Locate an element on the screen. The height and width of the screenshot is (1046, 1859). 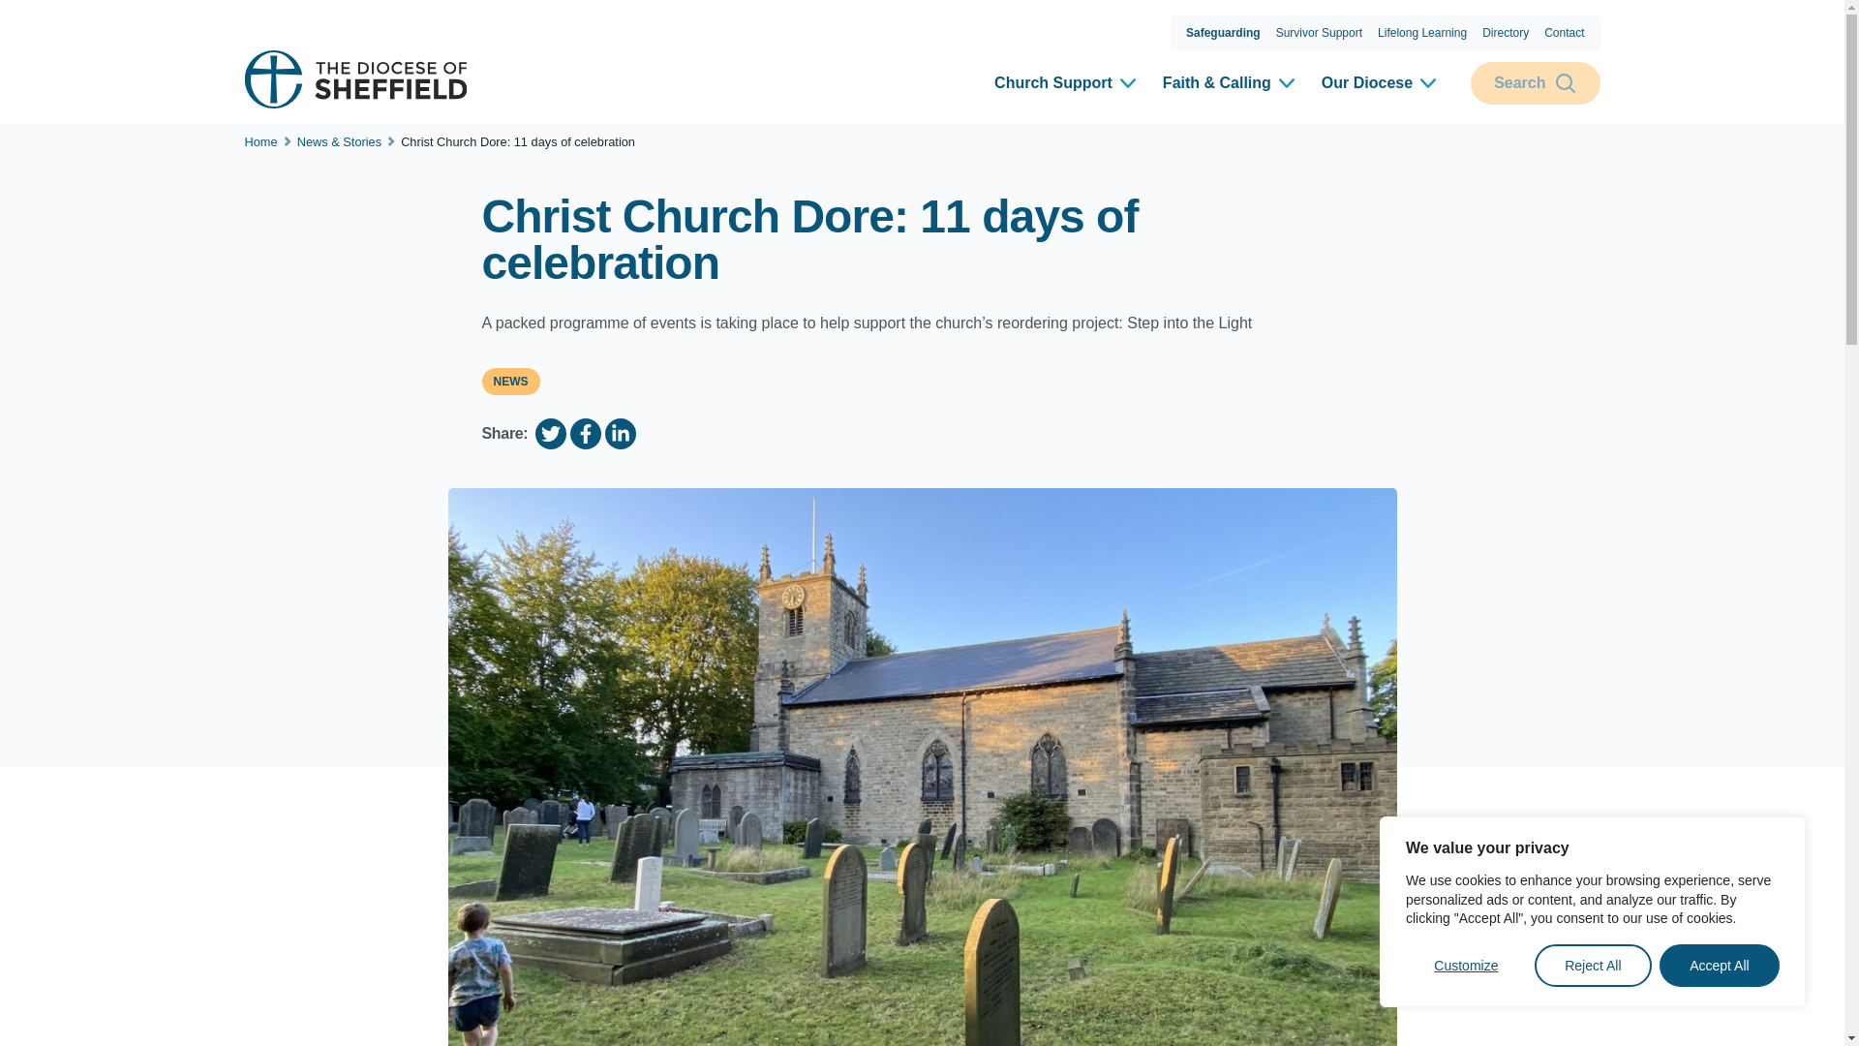
Directory is located at coordinates (1505, 33).